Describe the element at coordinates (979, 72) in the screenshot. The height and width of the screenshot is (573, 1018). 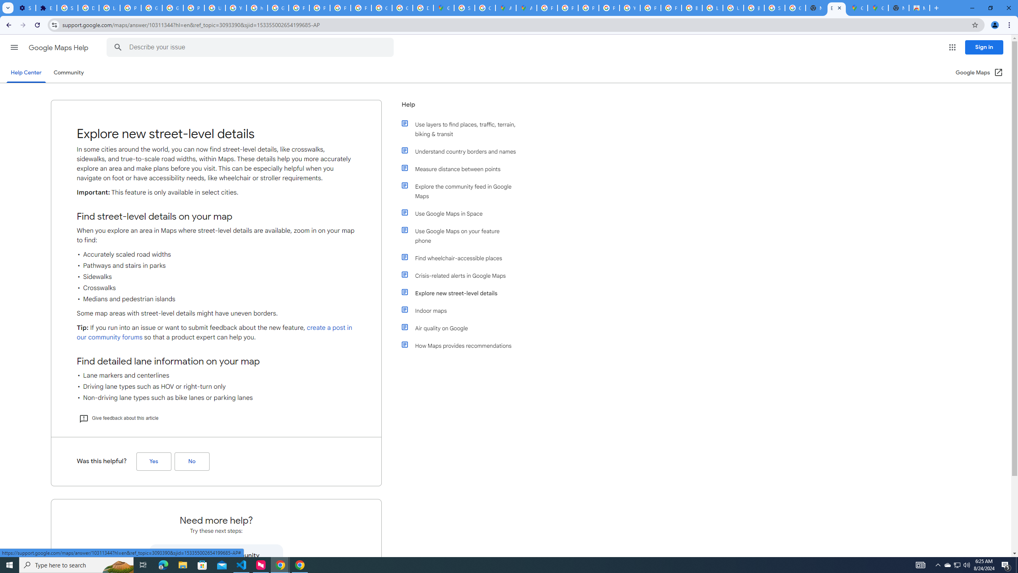
I see `Google Maps (Open in a new window)` at that location.